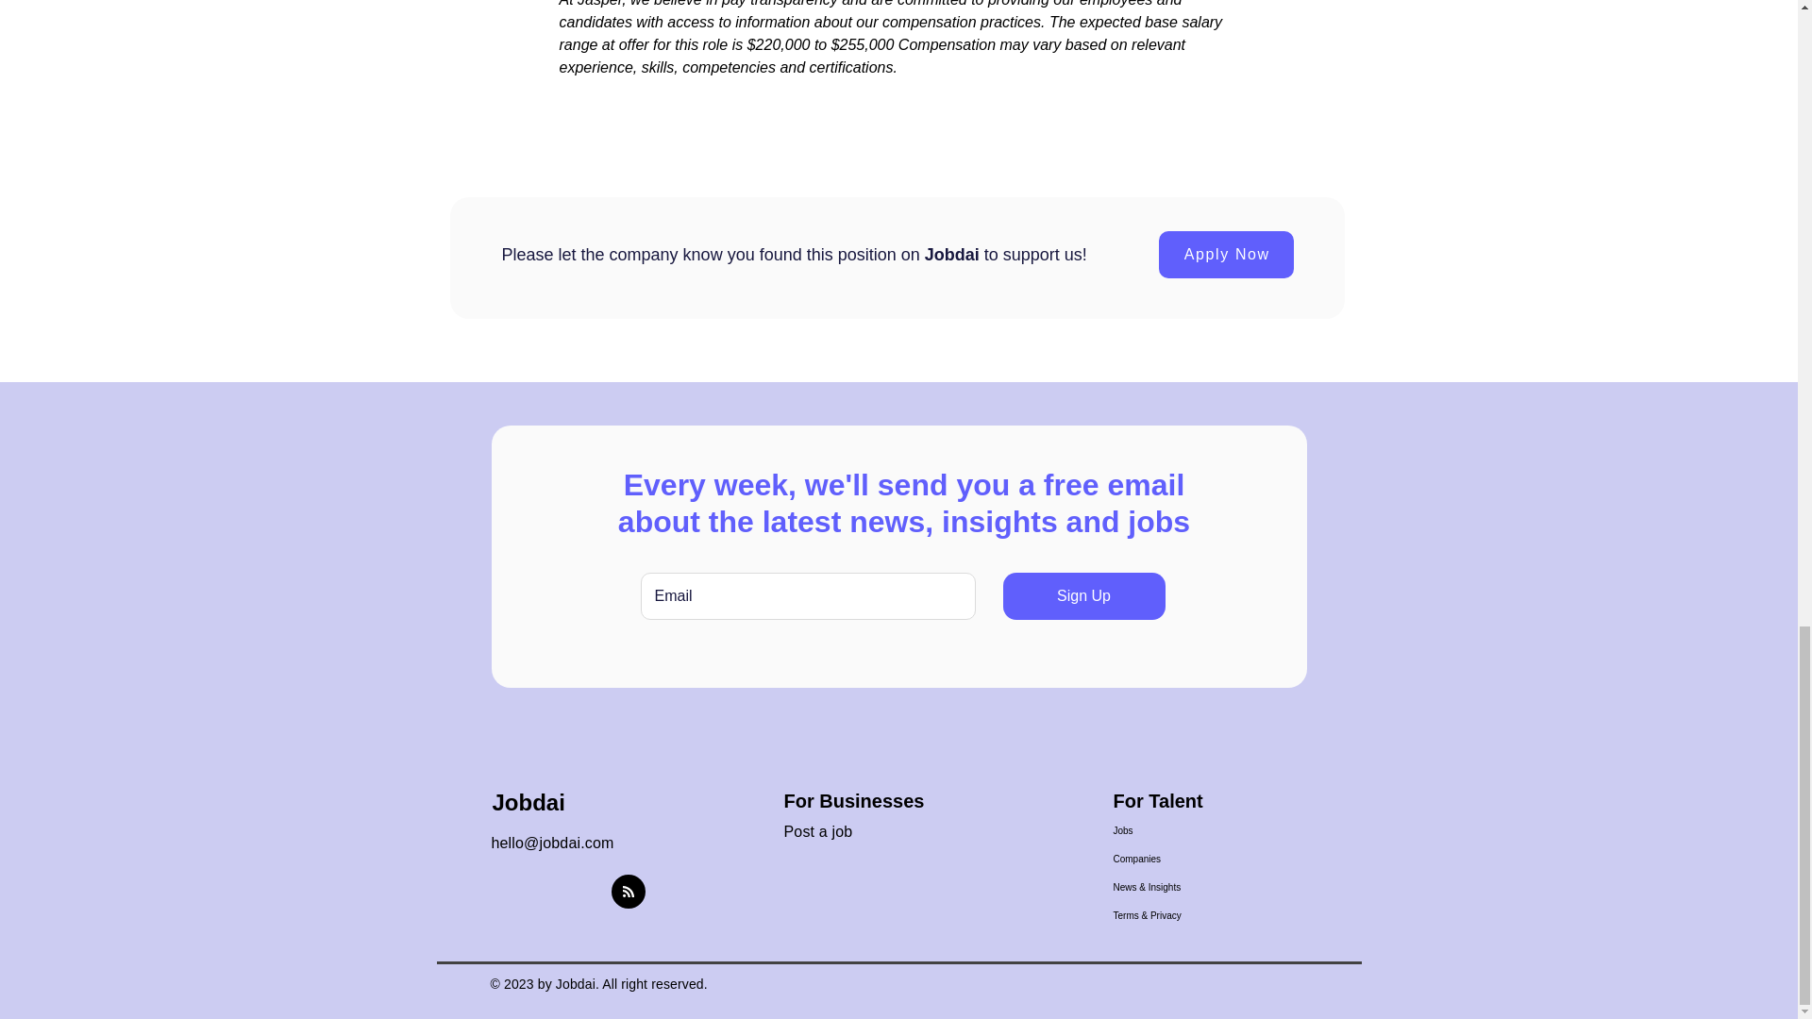 The width and height of the screenshot is (1812, 1019). I want to click on For Businesses, so click(853, 800).